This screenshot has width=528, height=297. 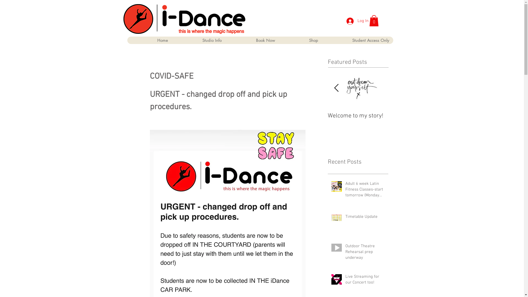 I want to click on Student Access Only, so click(x=358, y=40).